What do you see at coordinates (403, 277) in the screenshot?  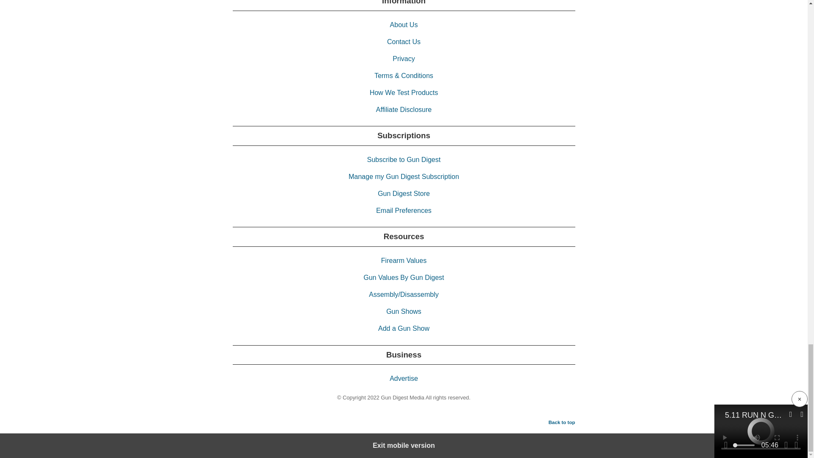 I see `Gun Values By Gun Digest` at bounding box center [403, 277].